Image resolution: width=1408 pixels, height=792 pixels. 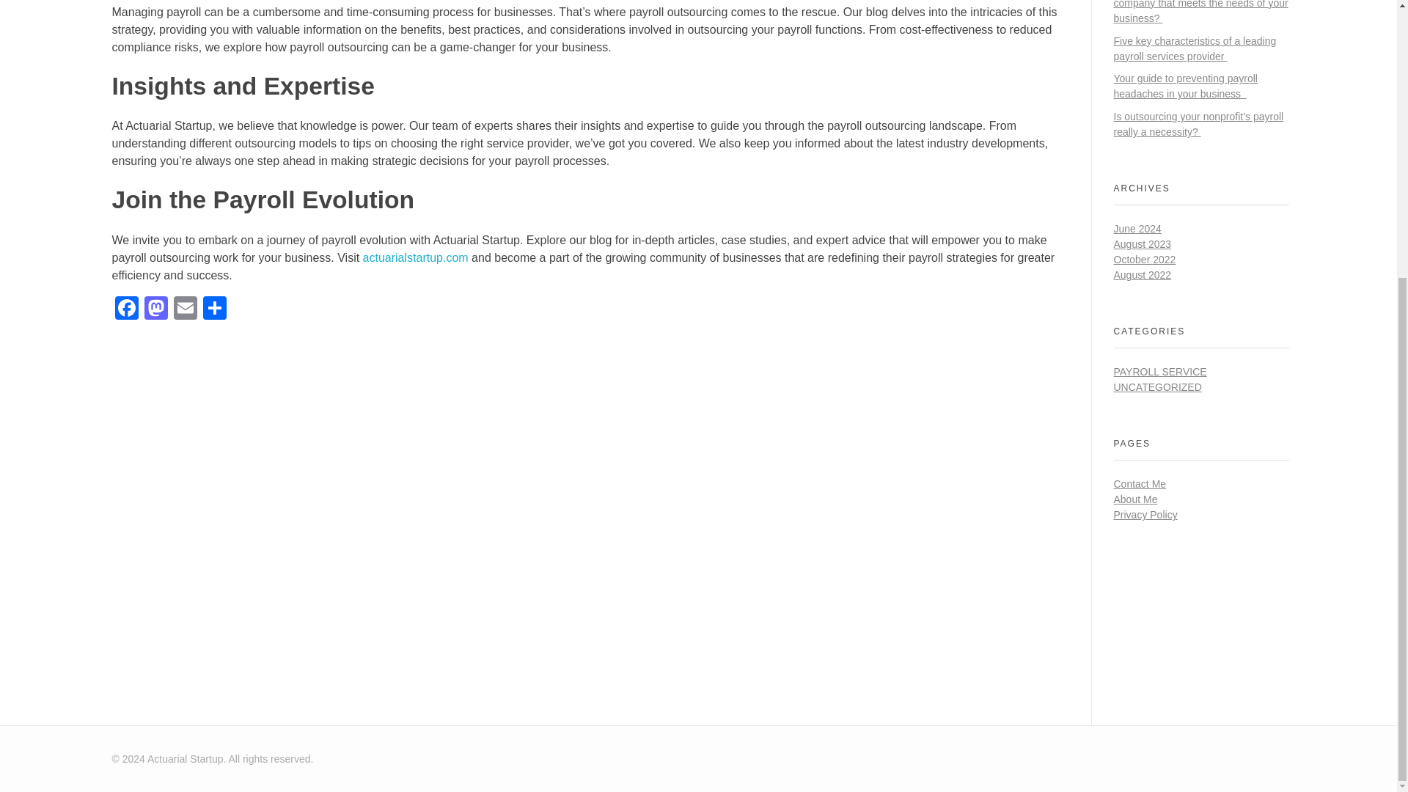 I want to click on About Me, so click(x=1135, y=499).